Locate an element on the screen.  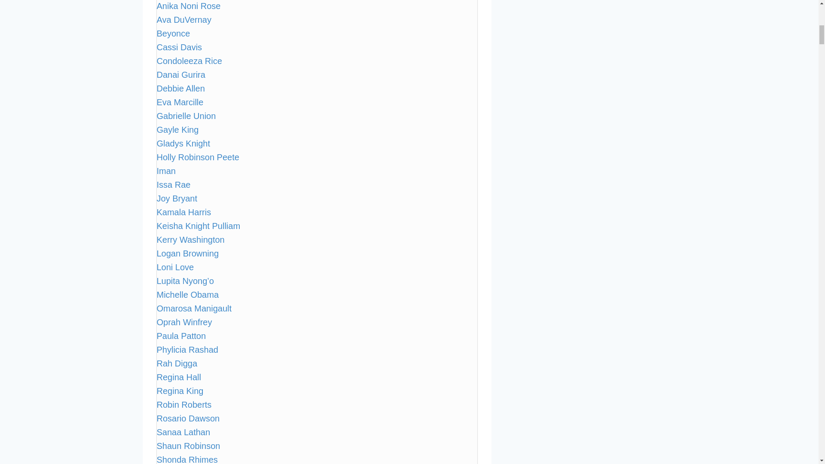
Holly Robinson Peete is located at coordinates (198, 157).